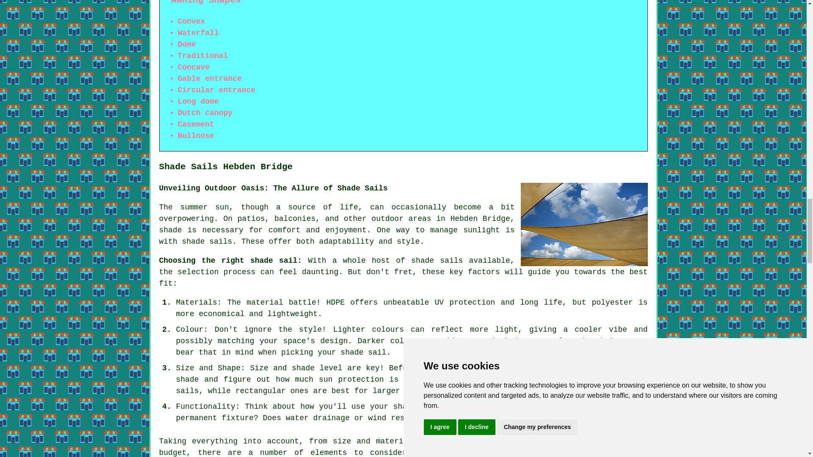  I want to click on shade sails, so click(207, 241).